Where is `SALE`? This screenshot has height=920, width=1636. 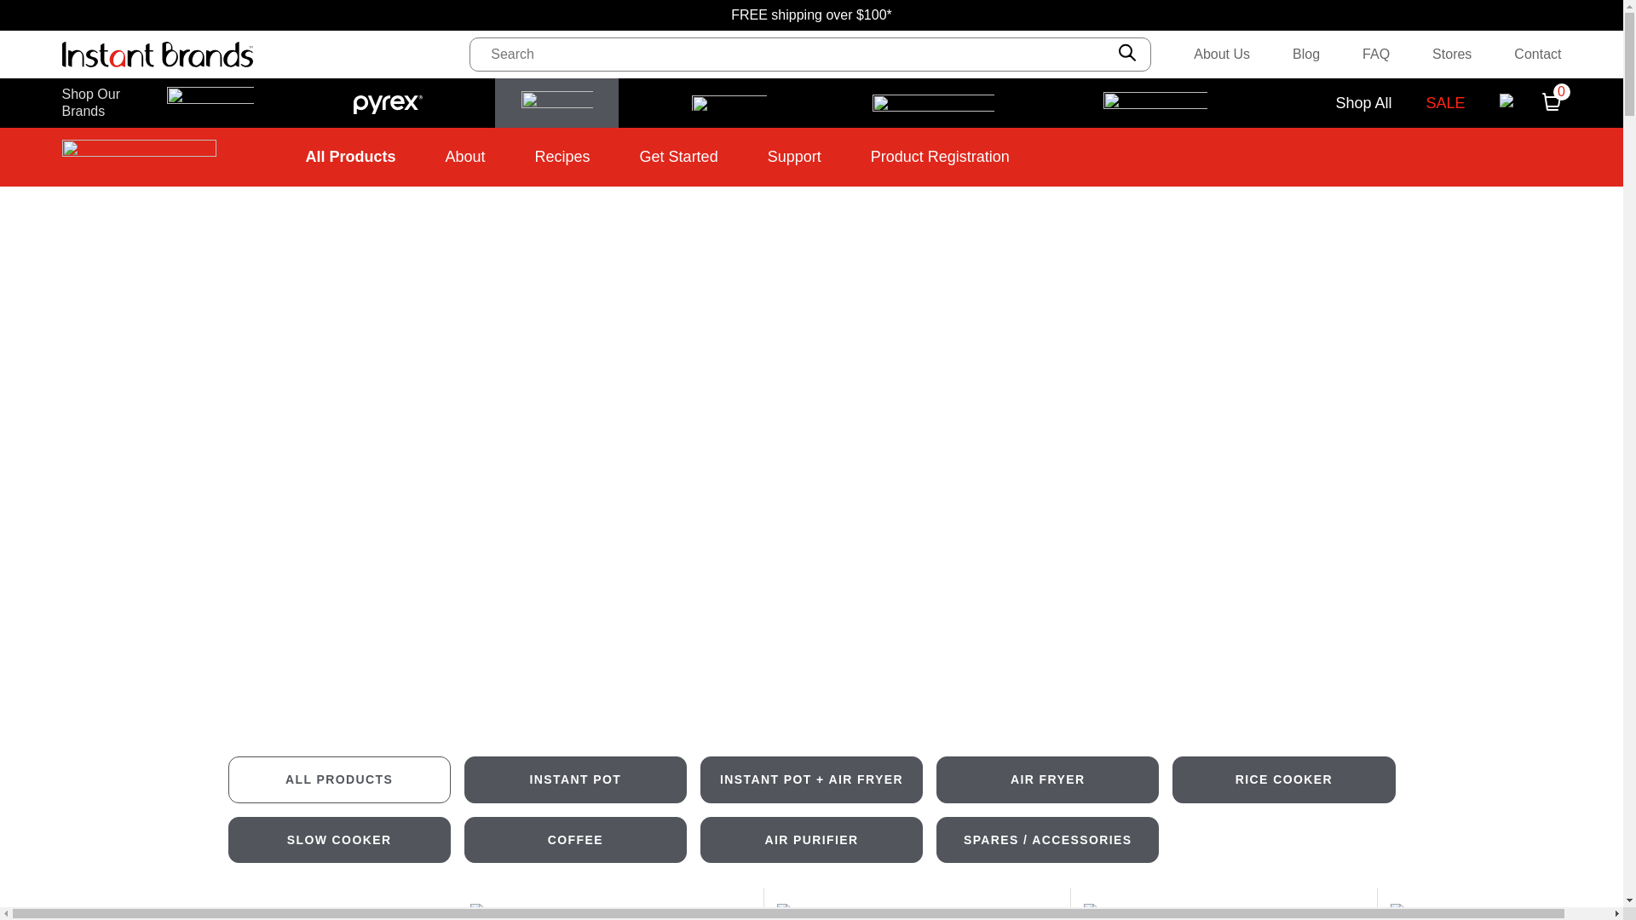 SALE is located at coordinates (1444, 103).